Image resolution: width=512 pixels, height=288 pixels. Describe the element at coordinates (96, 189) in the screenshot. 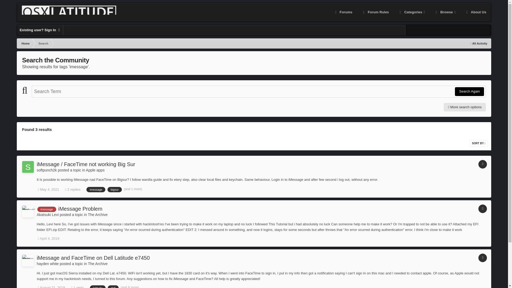

I see `Find other content tagged with 'imessage'` at that location.